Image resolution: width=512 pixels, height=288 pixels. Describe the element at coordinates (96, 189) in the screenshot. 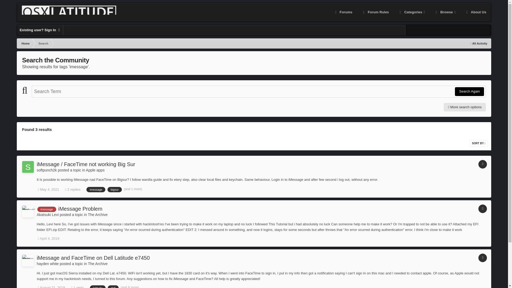

I see `Find other content tagged with 'imessage'` at that location.